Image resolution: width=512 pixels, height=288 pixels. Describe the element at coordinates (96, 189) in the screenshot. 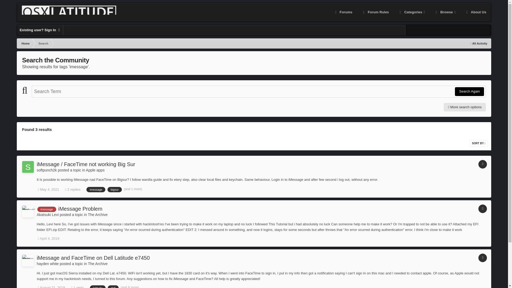

I see `Find other content tagged with 'imessage'` at that location.